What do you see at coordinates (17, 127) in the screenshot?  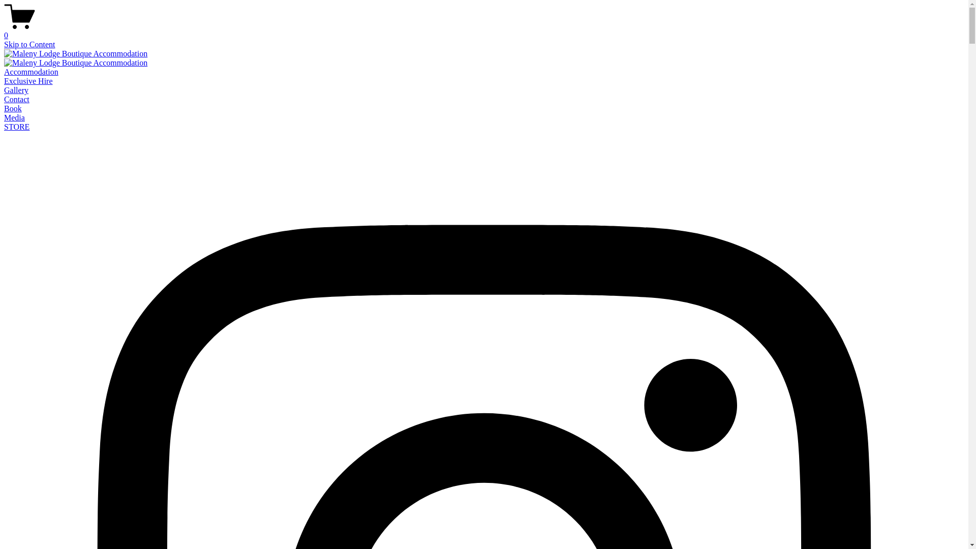 I see `STORE` at bounding box center [17, 127].